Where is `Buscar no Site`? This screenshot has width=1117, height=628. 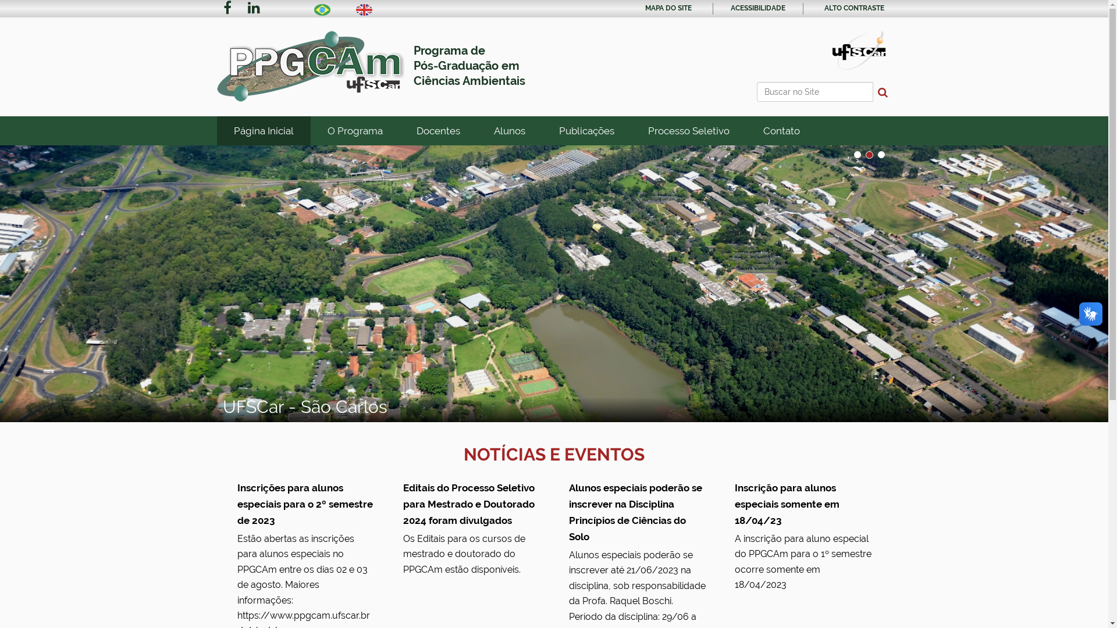
Buscar no Site is located at coordinates (815, 92).